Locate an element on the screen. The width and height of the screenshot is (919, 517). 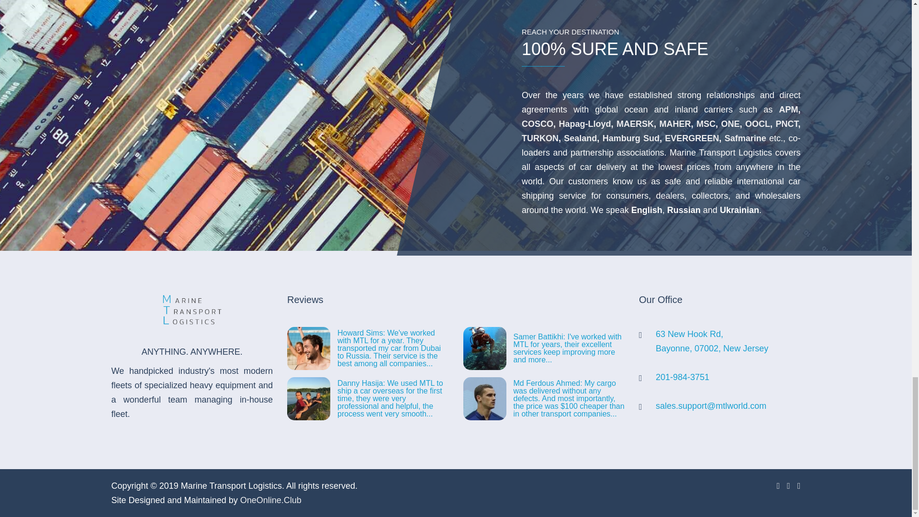
Hamburg Sud is located at coordinates (569, 348).